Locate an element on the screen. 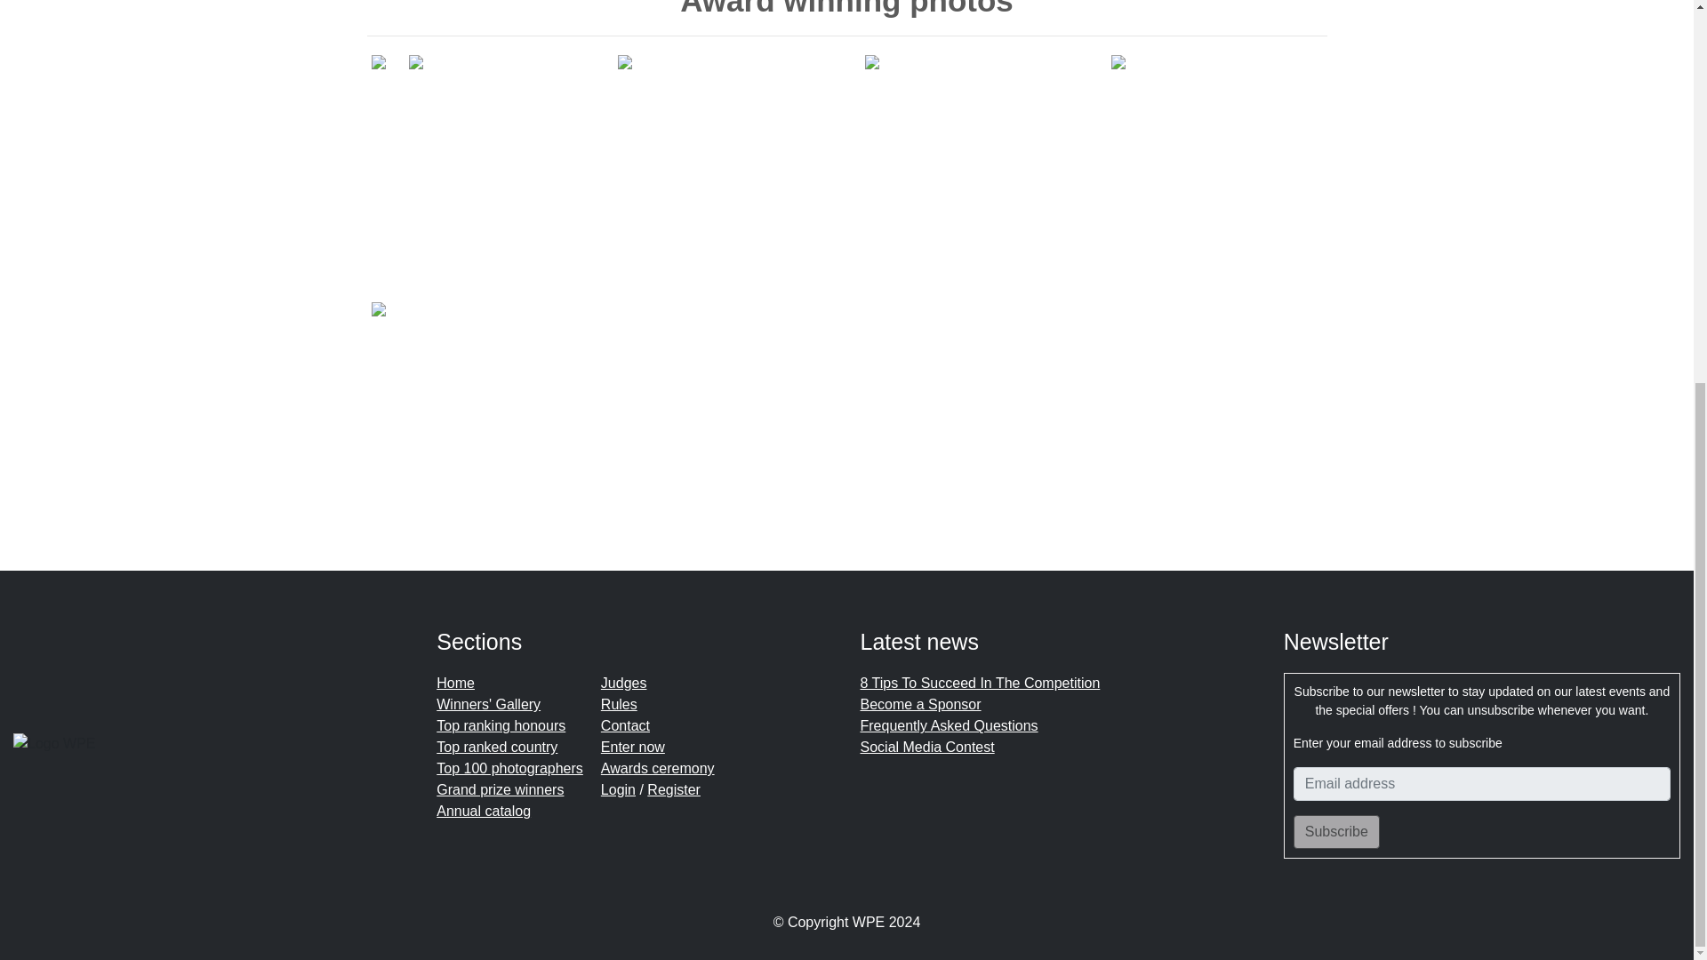  Top ranked country is located at coordinates (497, 747).